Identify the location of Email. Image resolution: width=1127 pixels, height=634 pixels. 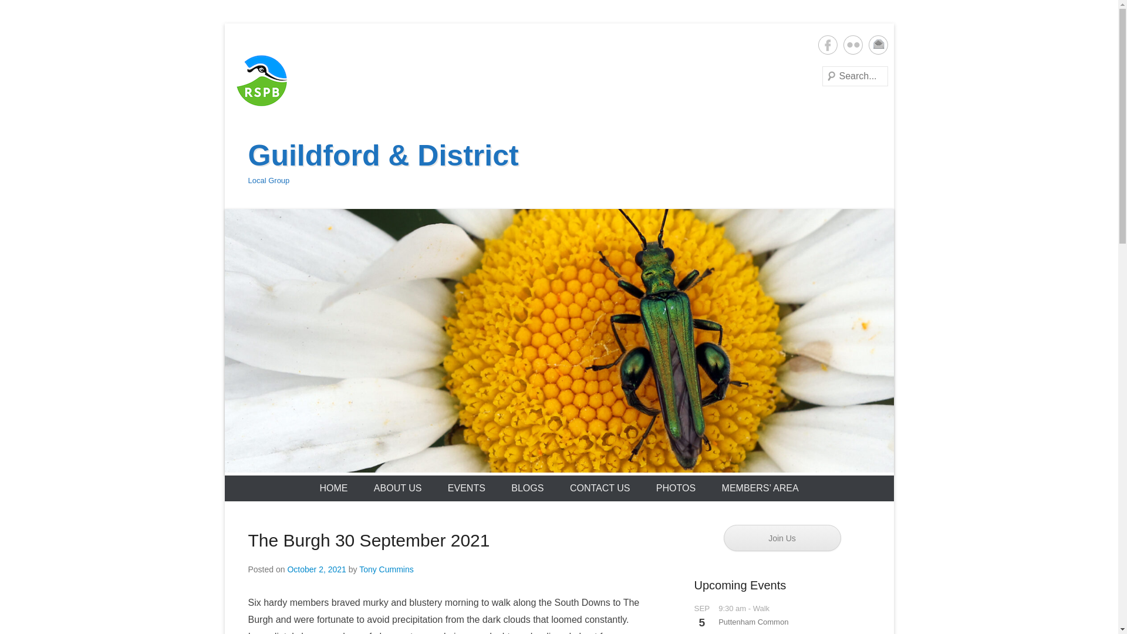
(878, 45).